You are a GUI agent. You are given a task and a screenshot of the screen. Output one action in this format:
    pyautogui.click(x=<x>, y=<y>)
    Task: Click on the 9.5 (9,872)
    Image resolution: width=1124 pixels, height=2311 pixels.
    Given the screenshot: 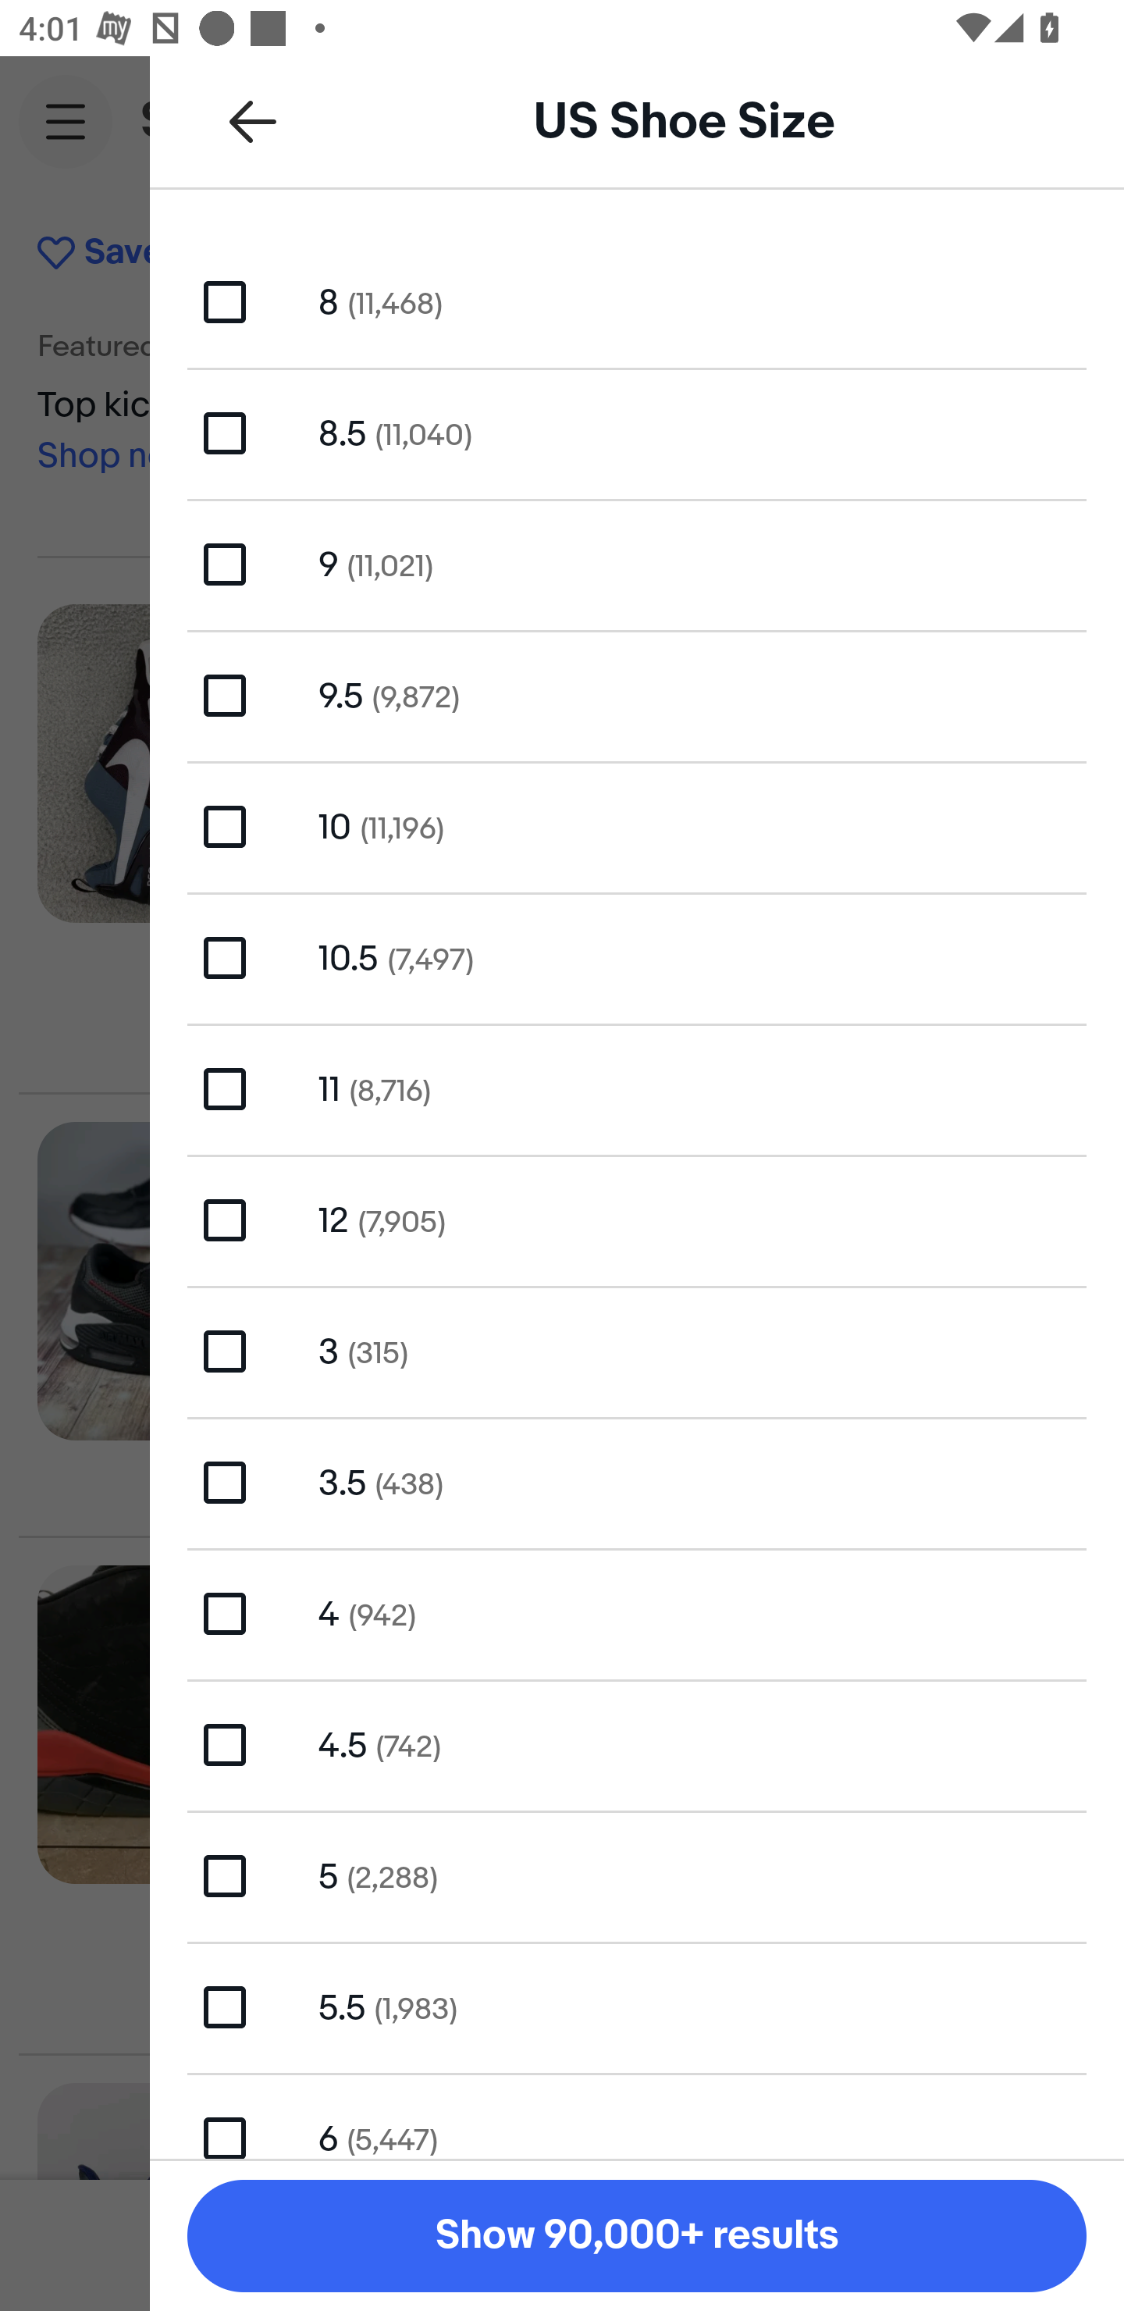 What is the action you would take?
    pyautogui.click(x=637, y=695)
    